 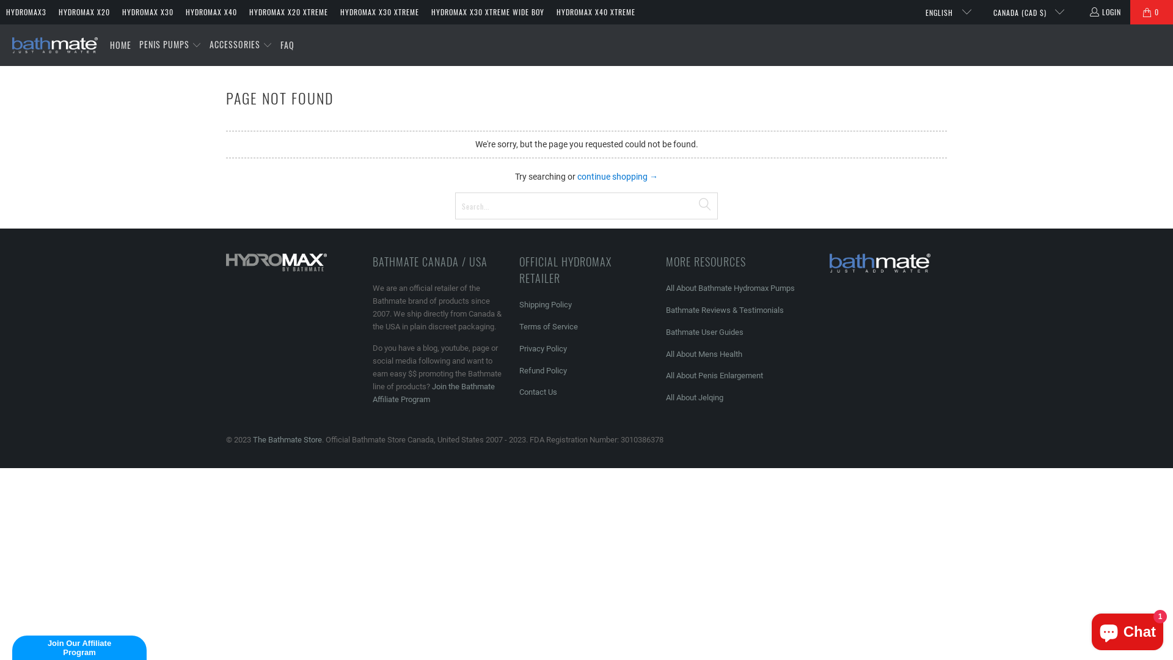 I want to click on All About Bathmate Hydromax Pumps, so click(x=731, y=288).